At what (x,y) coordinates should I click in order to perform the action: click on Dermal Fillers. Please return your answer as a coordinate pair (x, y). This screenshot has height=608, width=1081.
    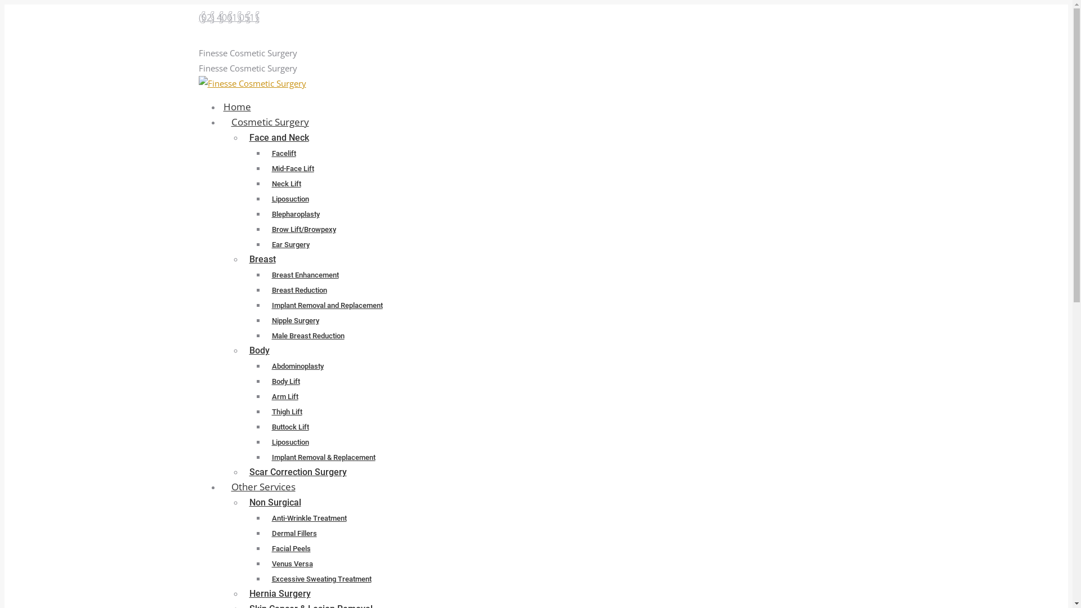
    Looking at the image, I should click on (294, 533).